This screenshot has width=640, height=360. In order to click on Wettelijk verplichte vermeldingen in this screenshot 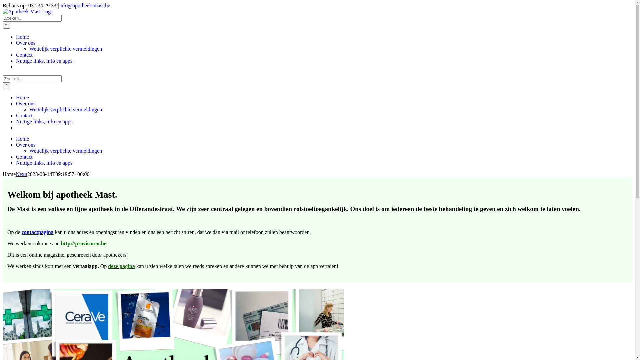, I will do `click(66, 109)`.